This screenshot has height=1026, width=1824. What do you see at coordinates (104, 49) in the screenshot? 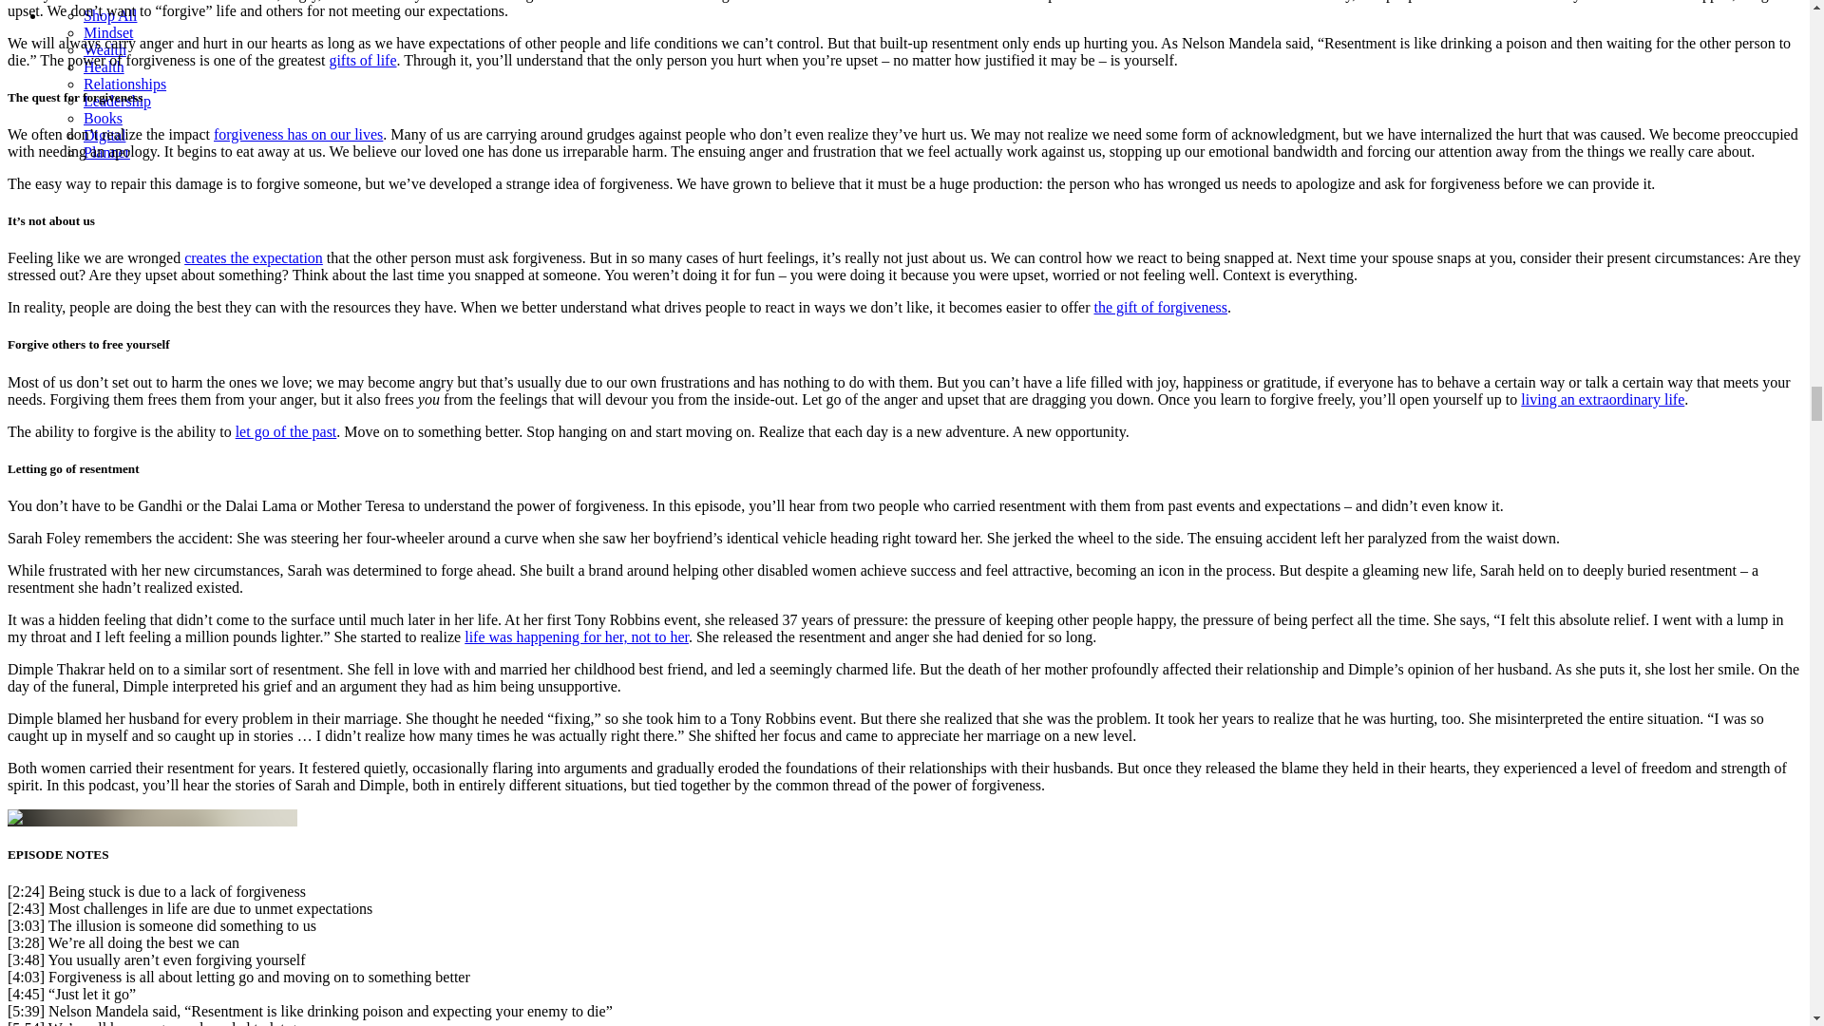
I see `Wealth` at bounding box center [104, 49].